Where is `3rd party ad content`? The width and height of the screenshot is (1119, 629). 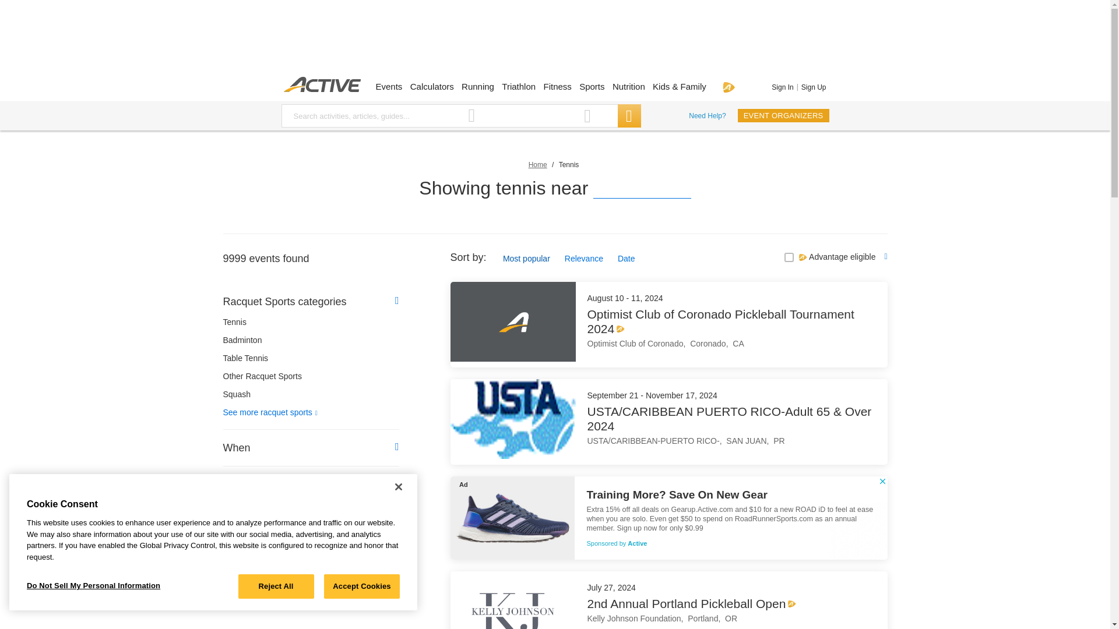 3rd party ad content is located at coordinates (668, 518).